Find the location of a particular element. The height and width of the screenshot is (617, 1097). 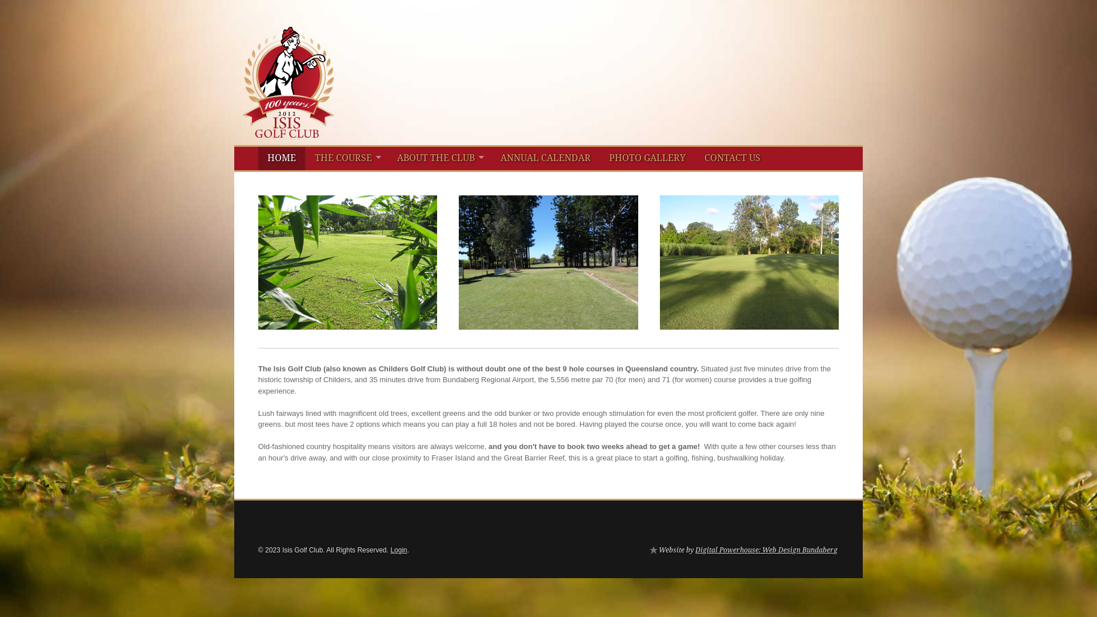

ANNUAL CALENDAR is located at coordinates (546, 159).